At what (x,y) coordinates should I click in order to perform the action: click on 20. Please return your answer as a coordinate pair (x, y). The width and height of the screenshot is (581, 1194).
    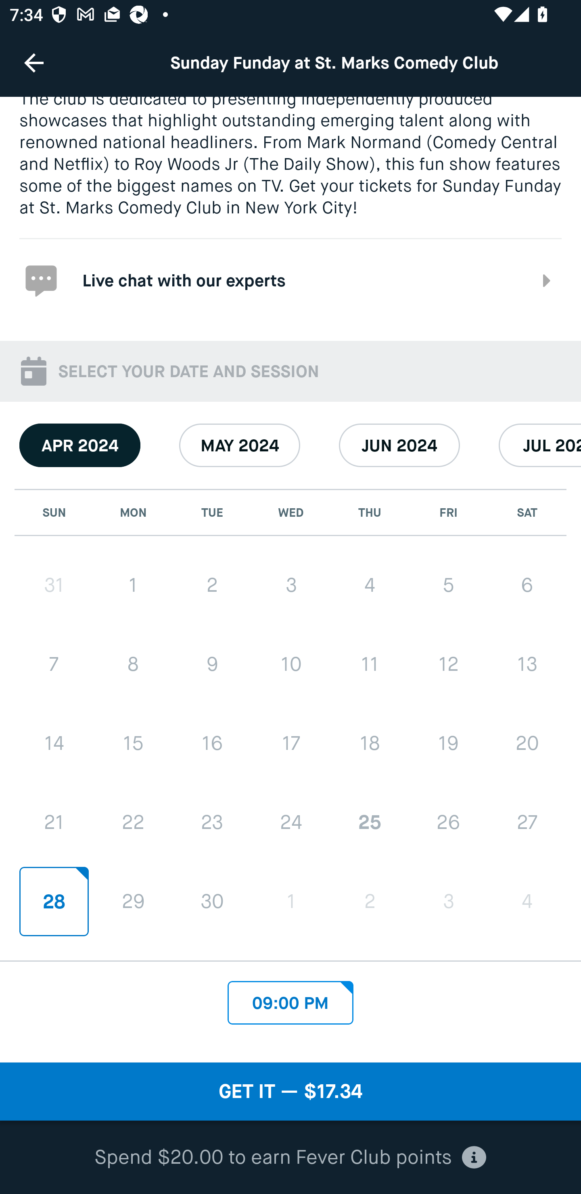
    Looking at the image, I should click on (527, 743).